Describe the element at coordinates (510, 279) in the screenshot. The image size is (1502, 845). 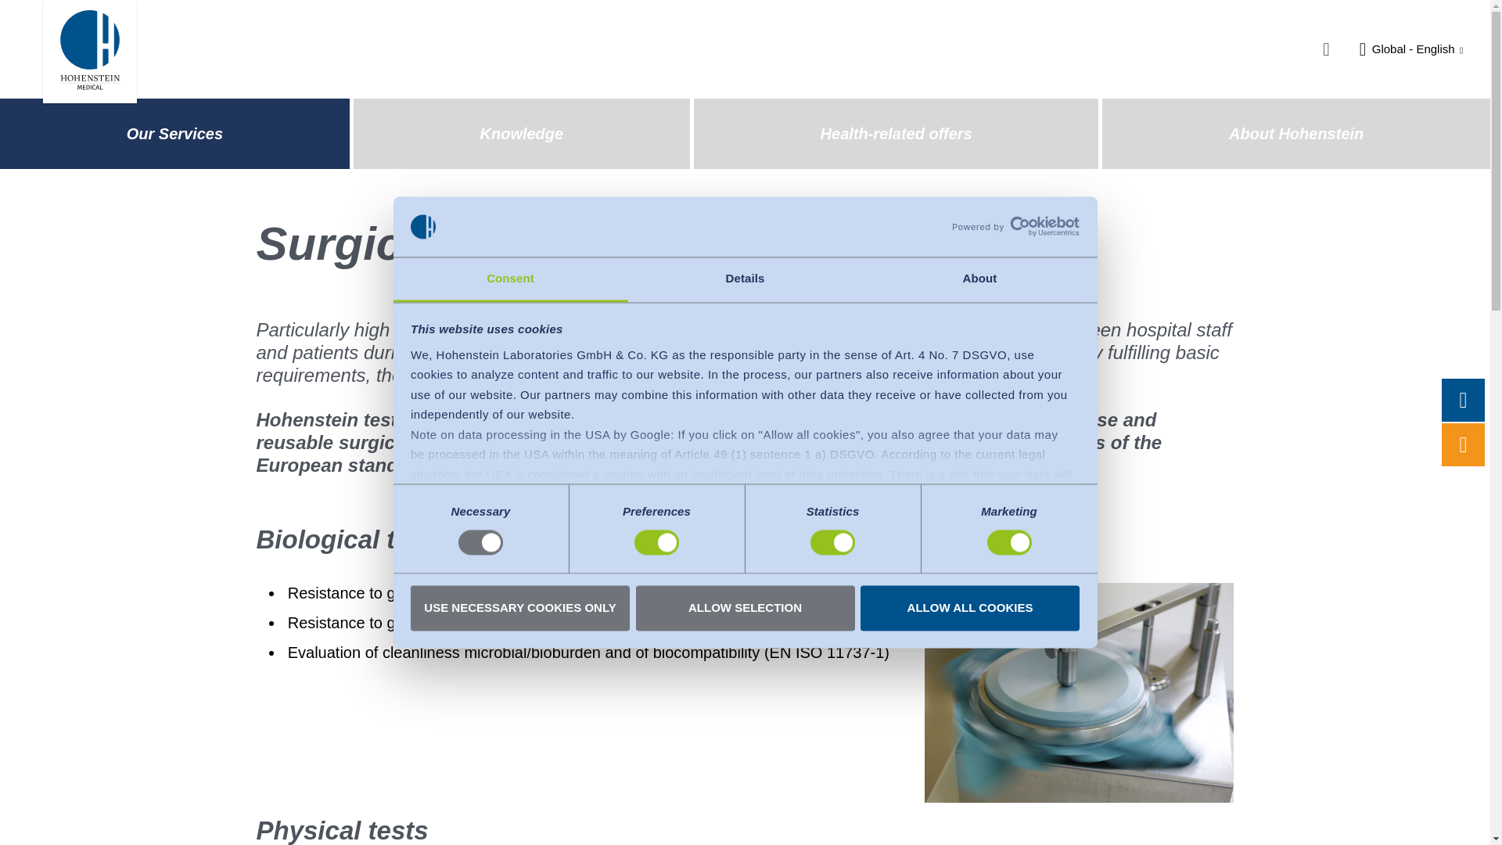
I see `Consent` at that location.